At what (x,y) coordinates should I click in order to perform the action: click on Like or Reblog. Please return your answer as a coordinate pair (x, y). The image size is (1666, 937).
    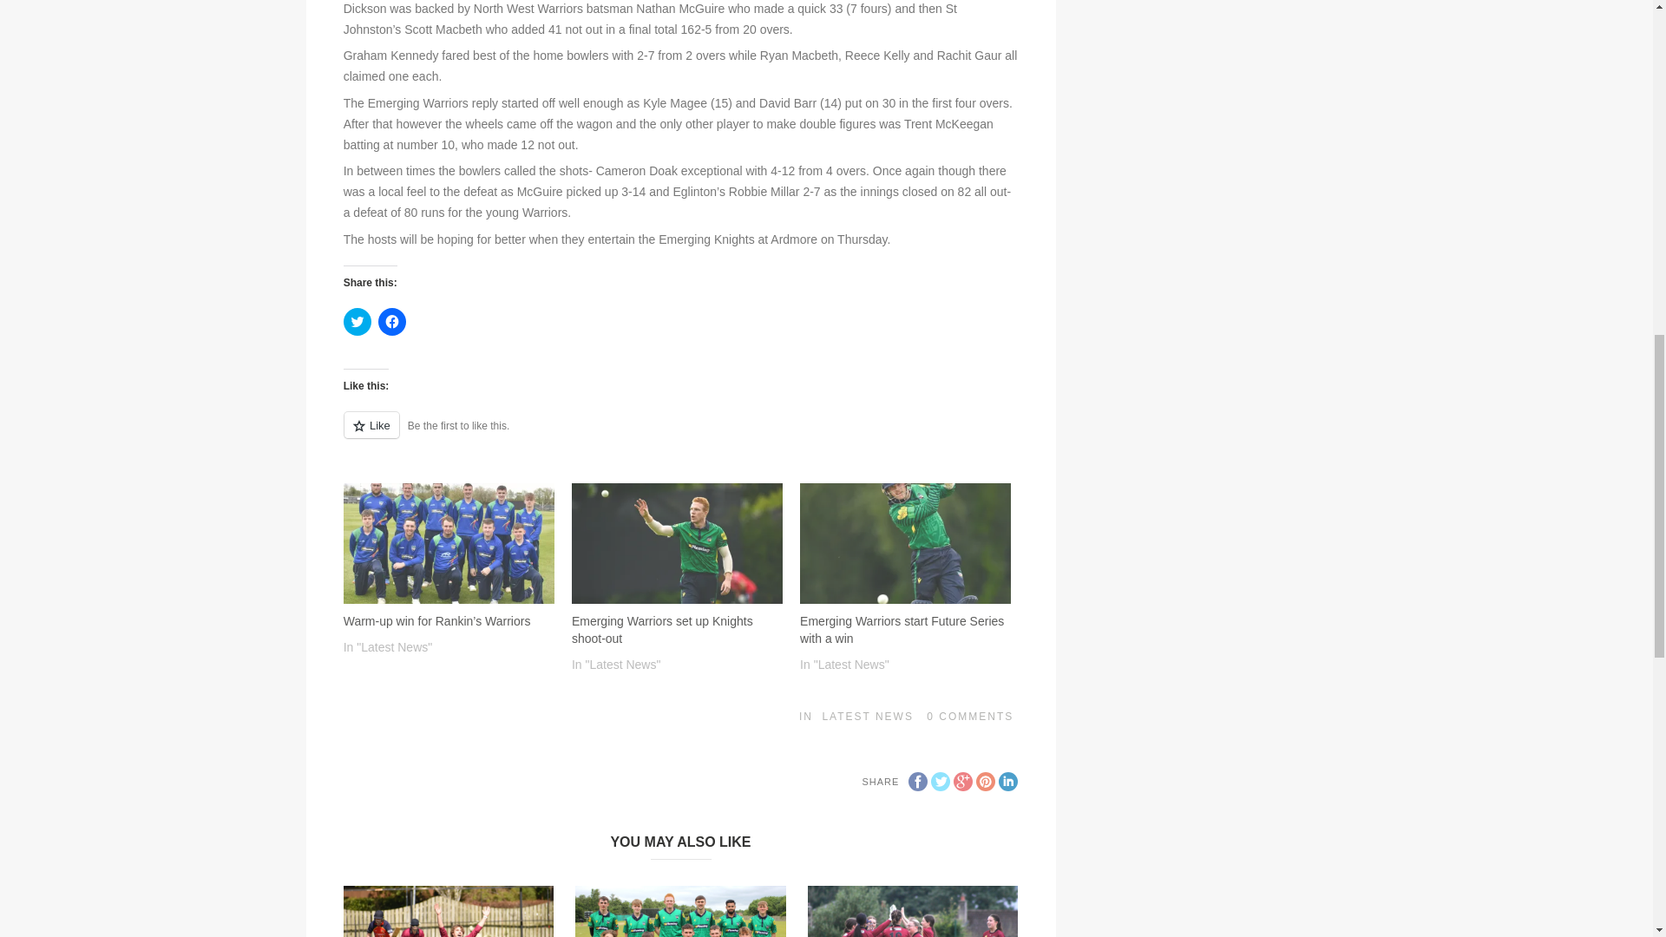
    Looking at the image, I should click on (680, 436).